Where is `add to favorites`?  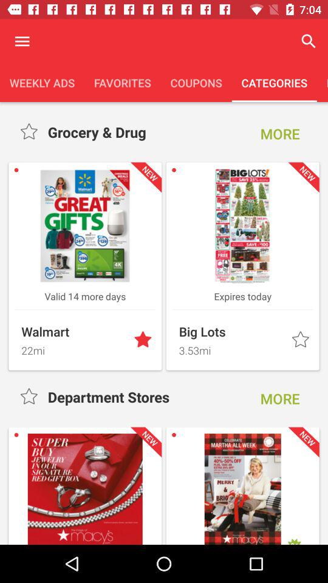 add to favorites is located at coordinates (144, 340).